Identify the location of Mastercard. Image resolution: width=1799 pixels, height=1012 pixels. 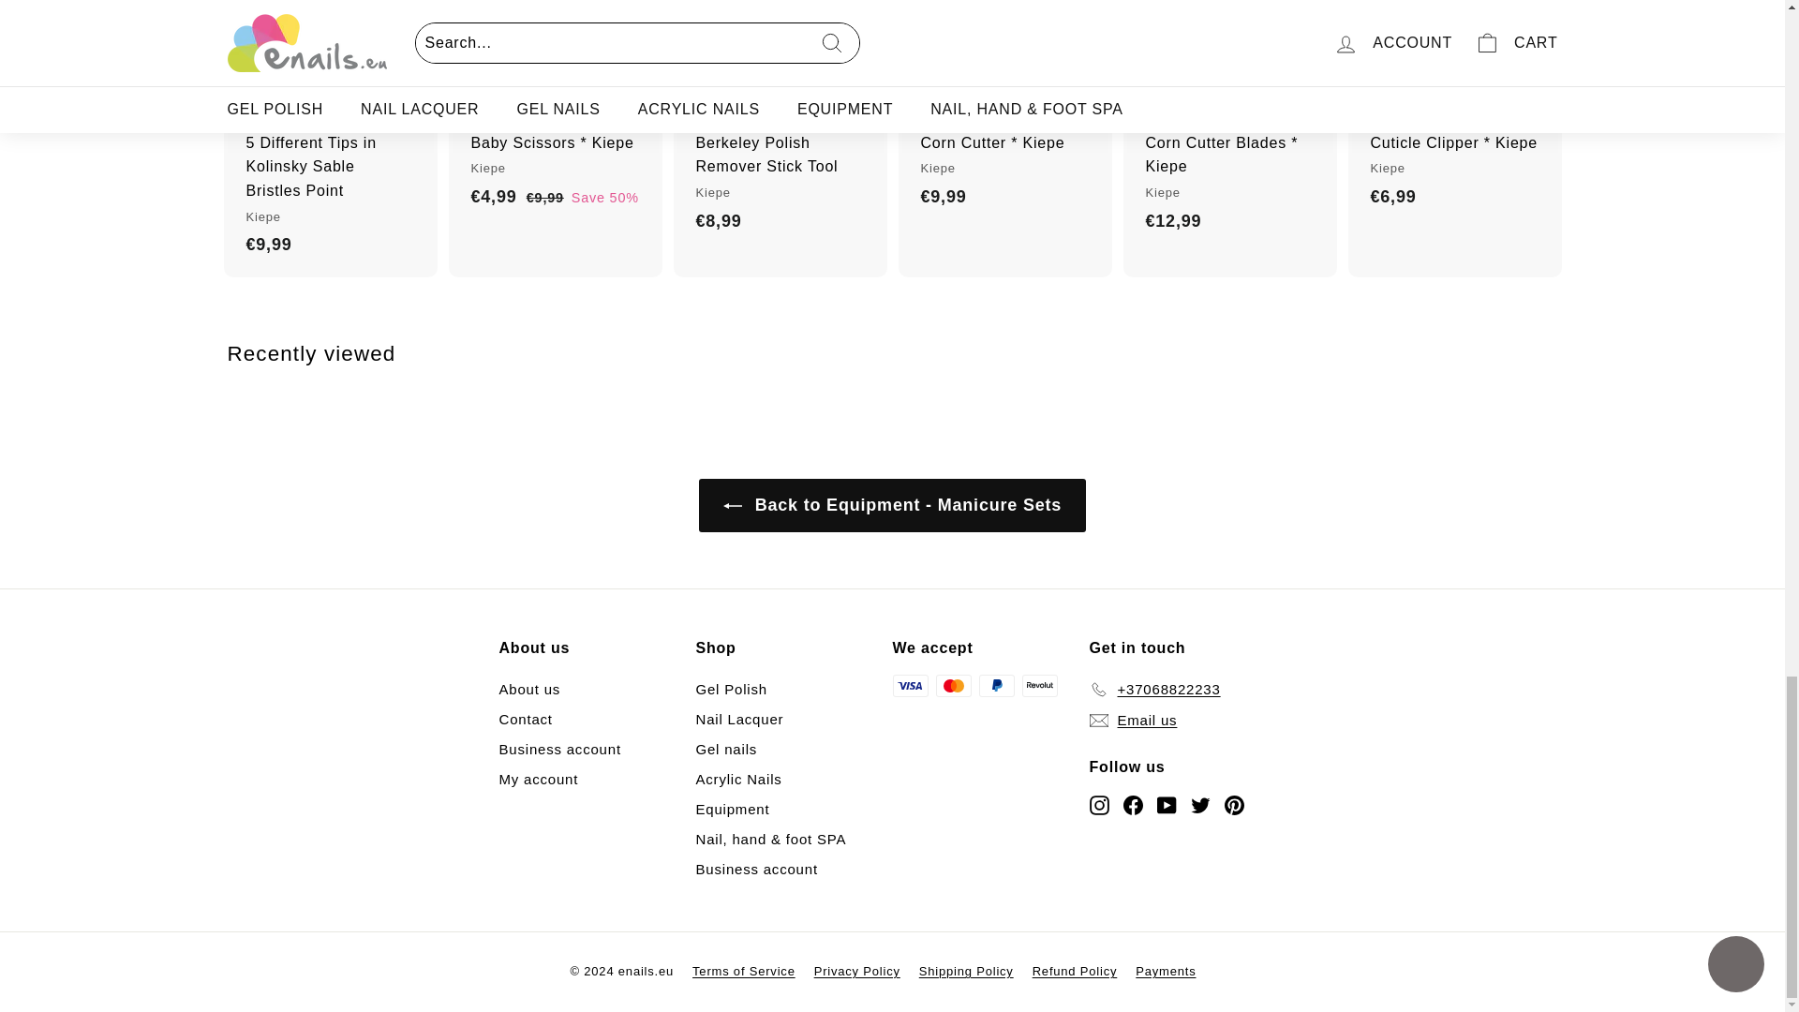
(953, 686).